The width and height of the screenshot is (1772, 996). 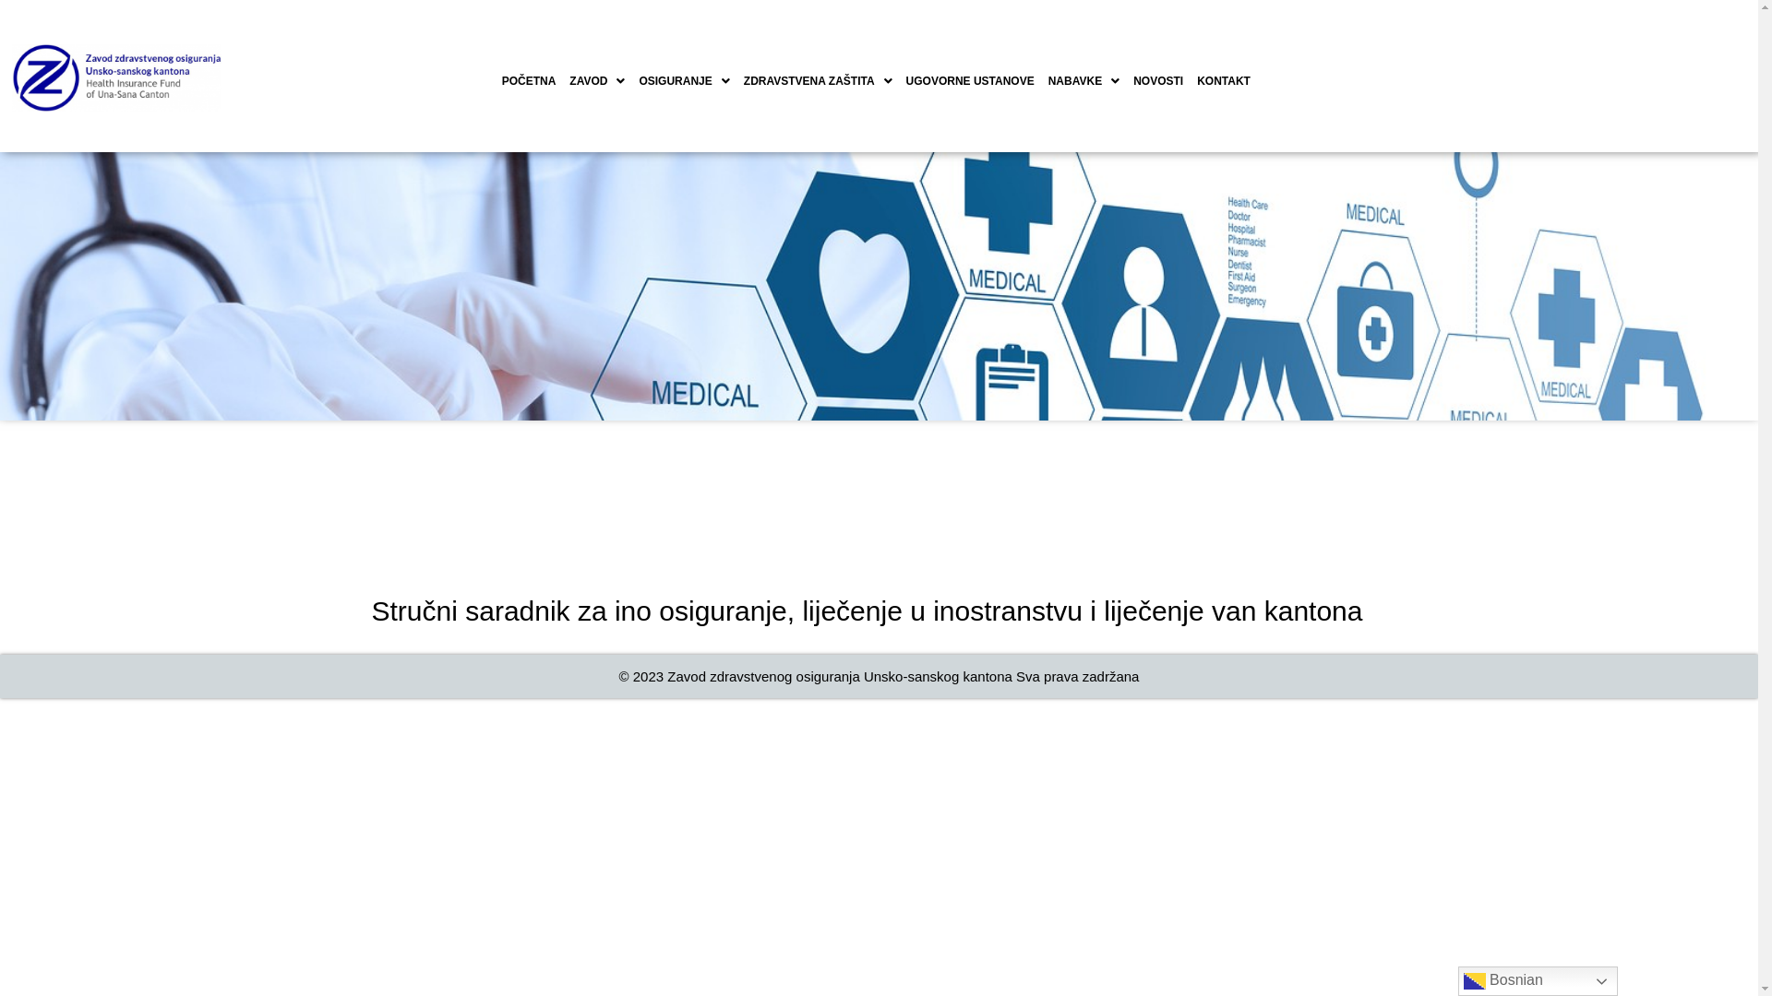 What do you see at coordinates (1084, 81) in the screenshot?
I see `NABAVKE` at bounding box center [1084, 81].